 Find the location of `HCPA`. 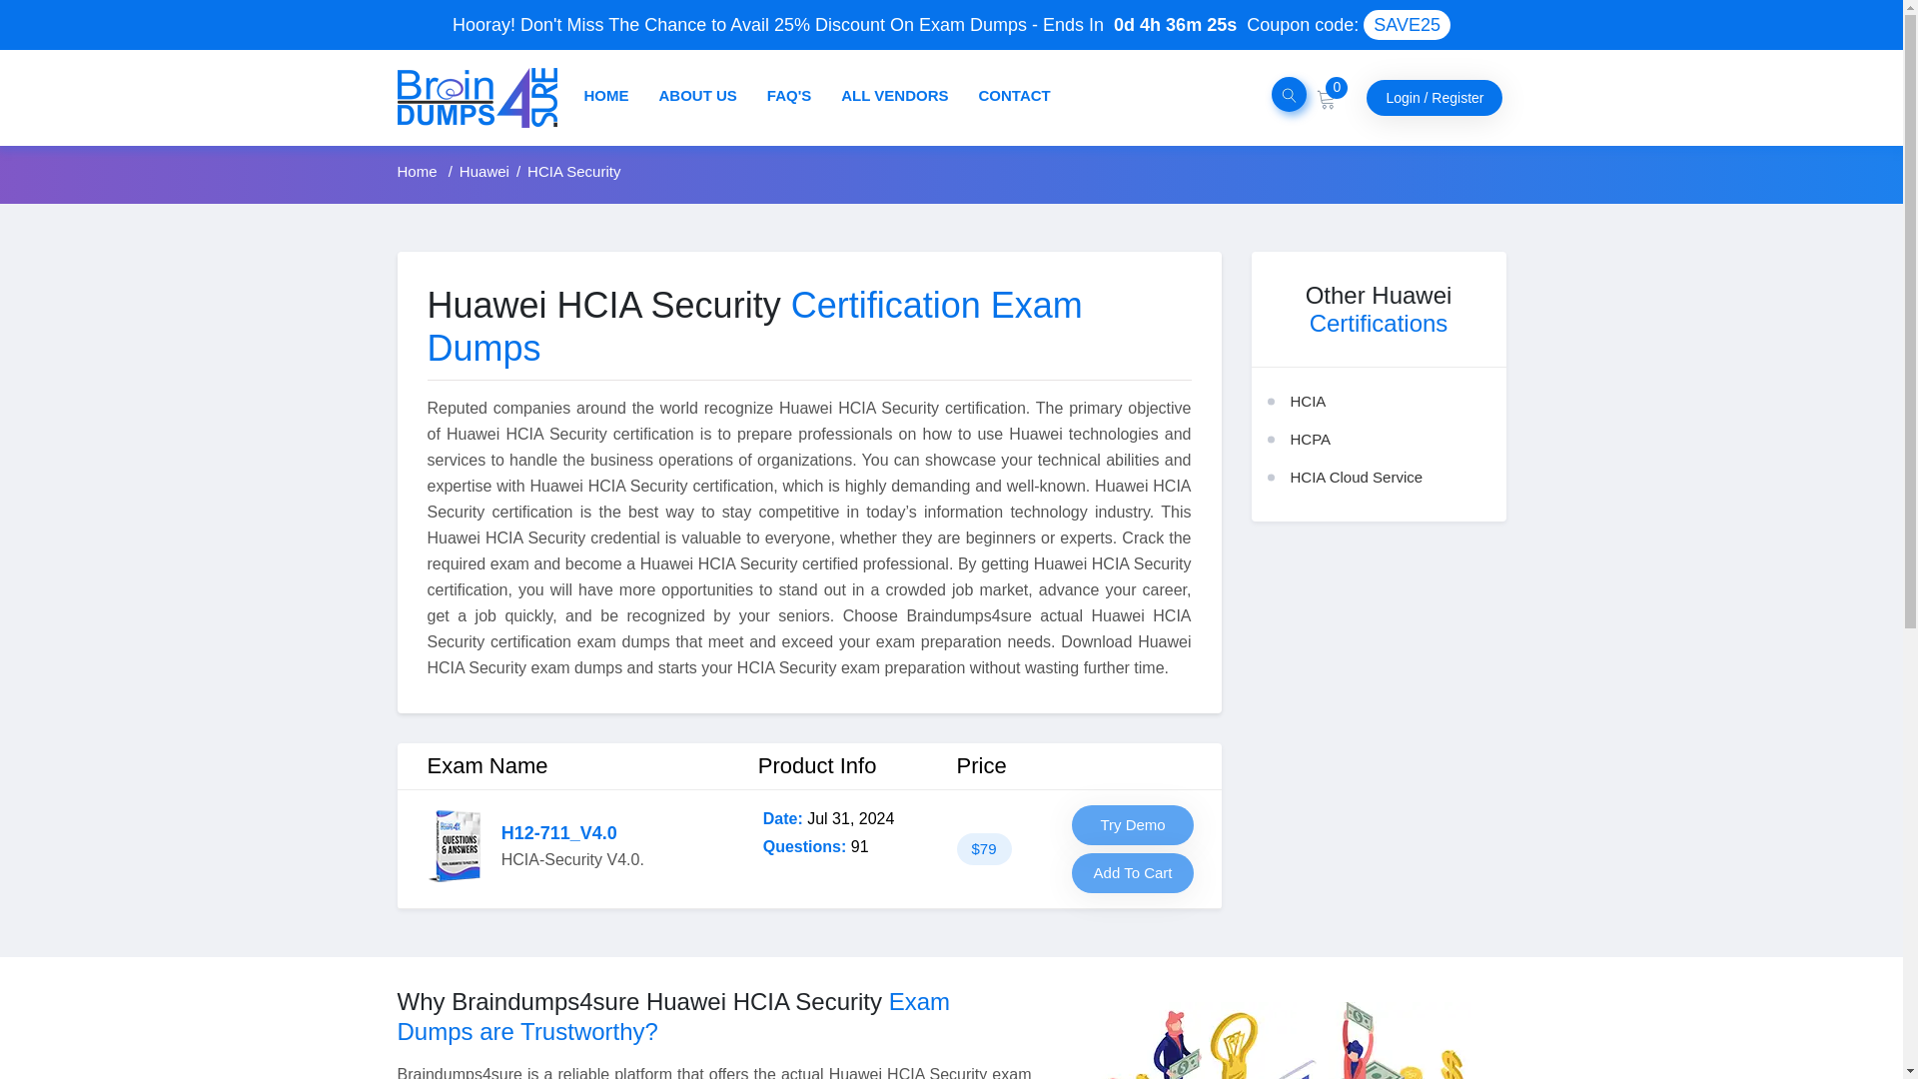

HCPA is located at coordinates (1311, 439).